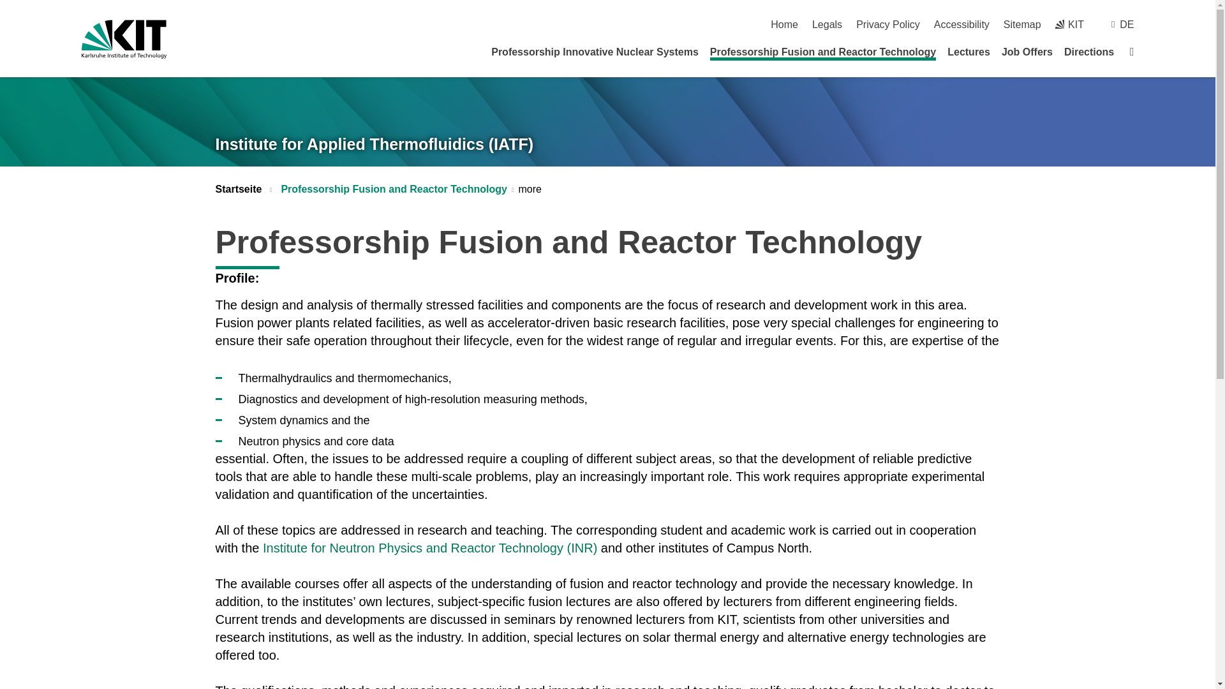 Image resolution: width=1225 pixels, height=689 pixels. What do you see at coordinates (1069, 24) in the screenshot?
I see `KIT-Homepage` at bounding box center [1069, 24].